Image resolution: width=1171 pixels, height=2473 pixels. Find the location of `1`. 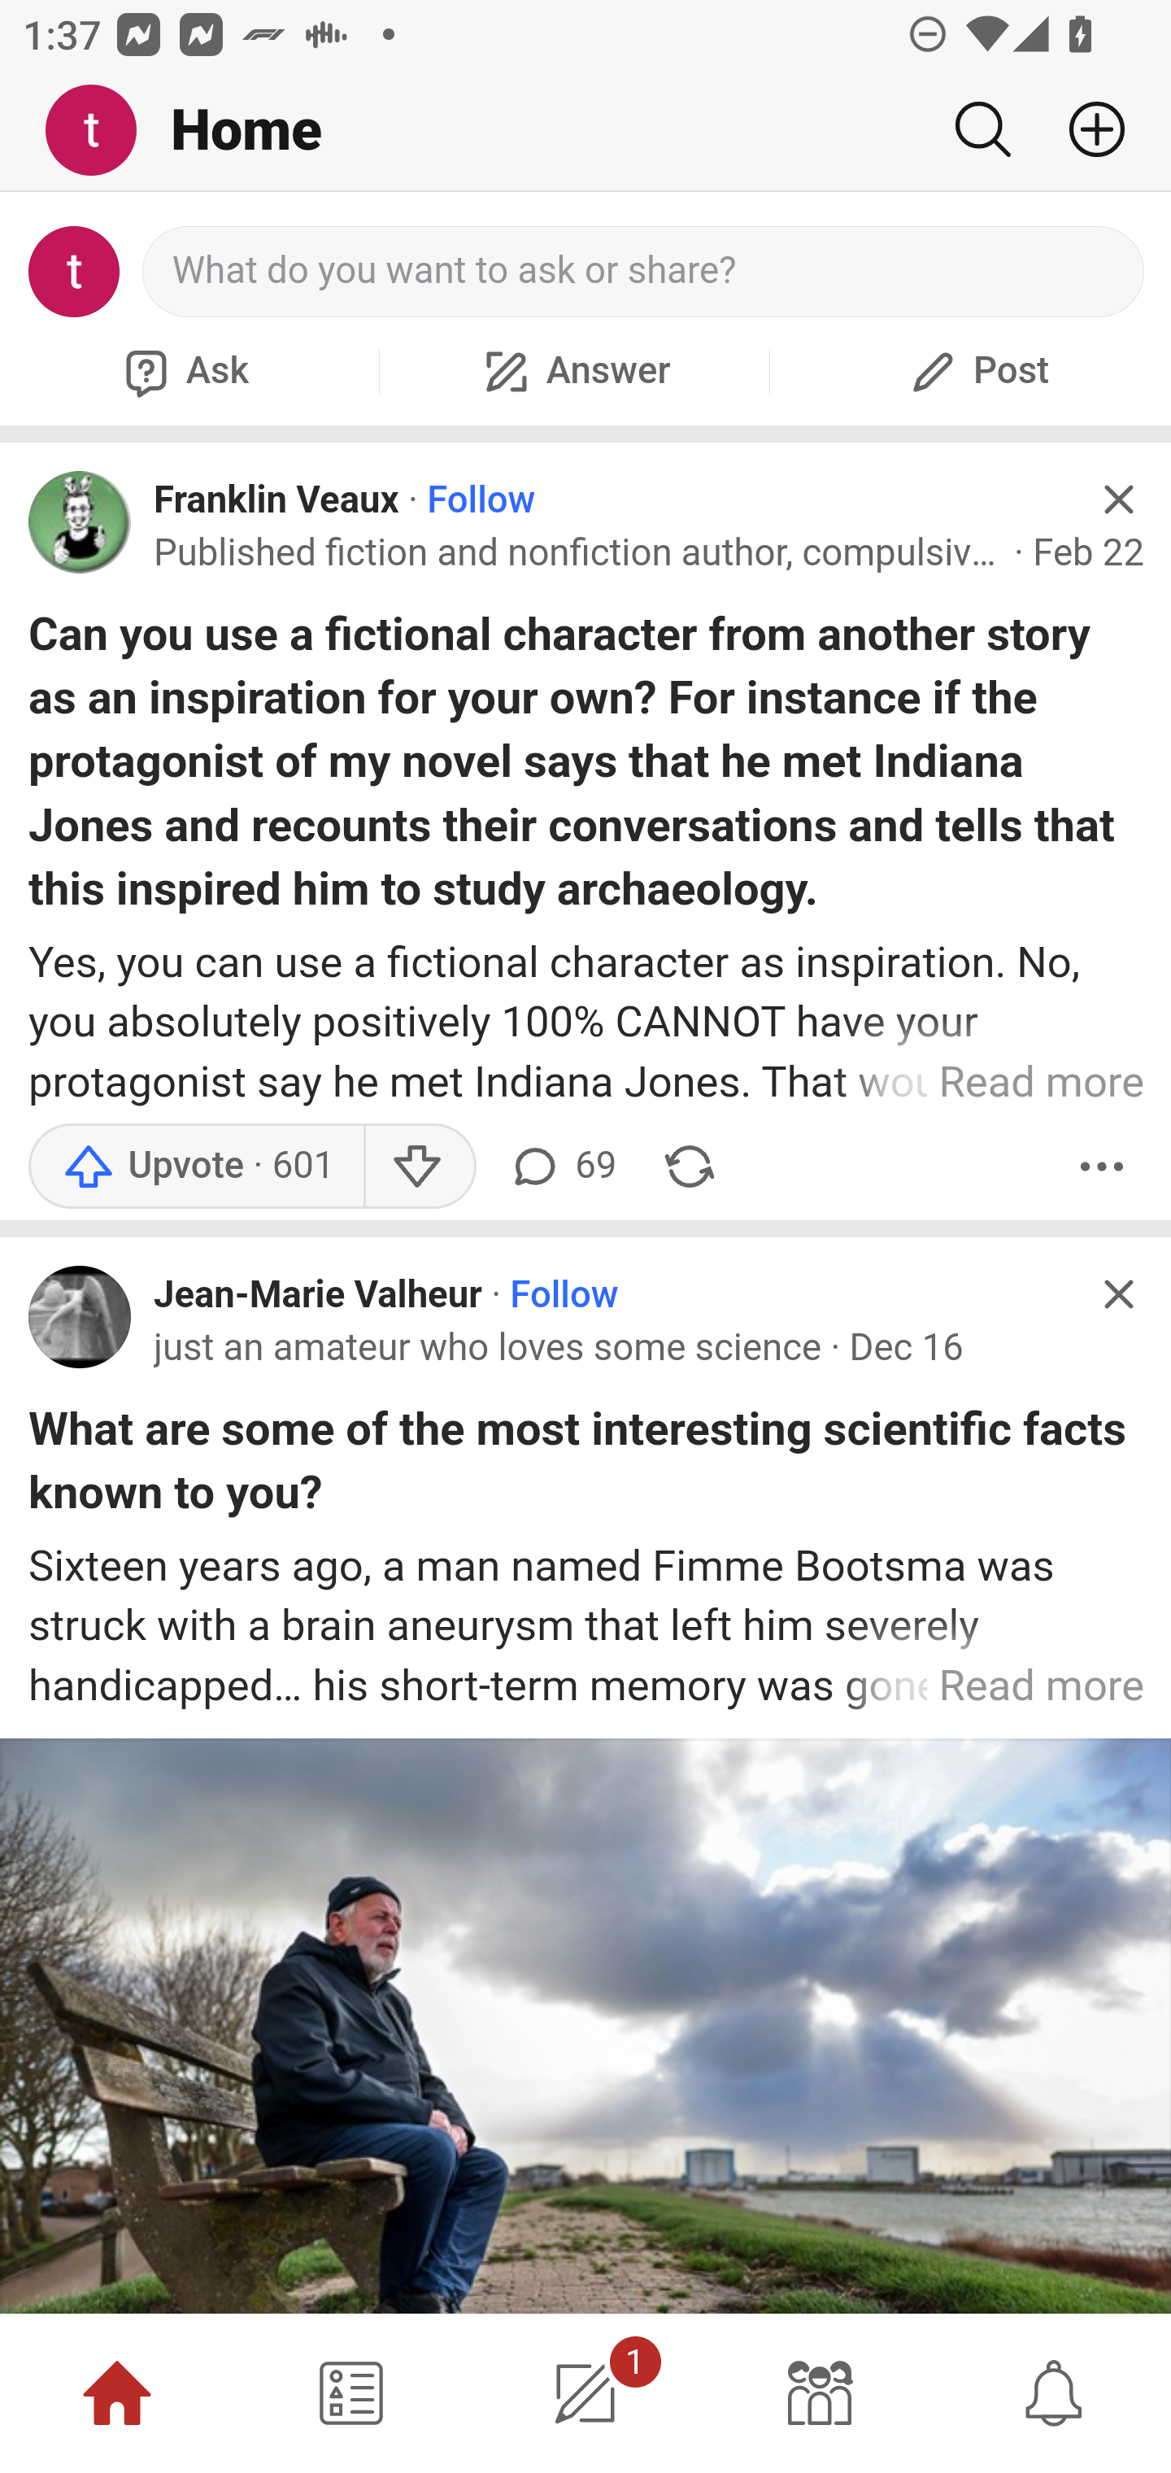

1 is located at coordinates (585, 2393).